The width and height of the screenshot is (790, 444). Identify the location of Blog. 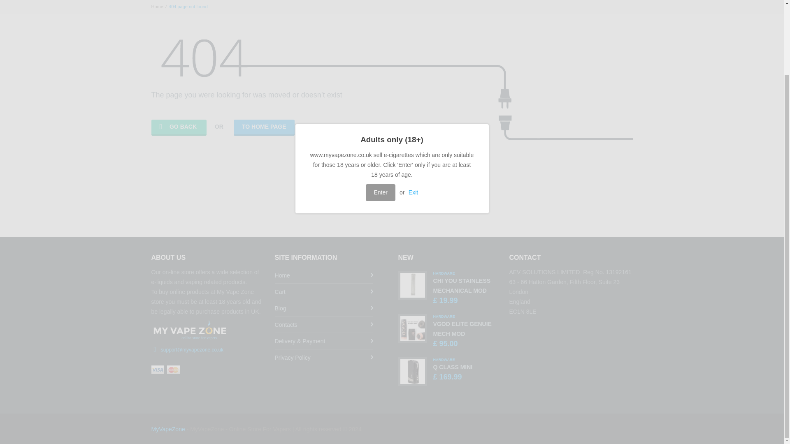
(324, 308).